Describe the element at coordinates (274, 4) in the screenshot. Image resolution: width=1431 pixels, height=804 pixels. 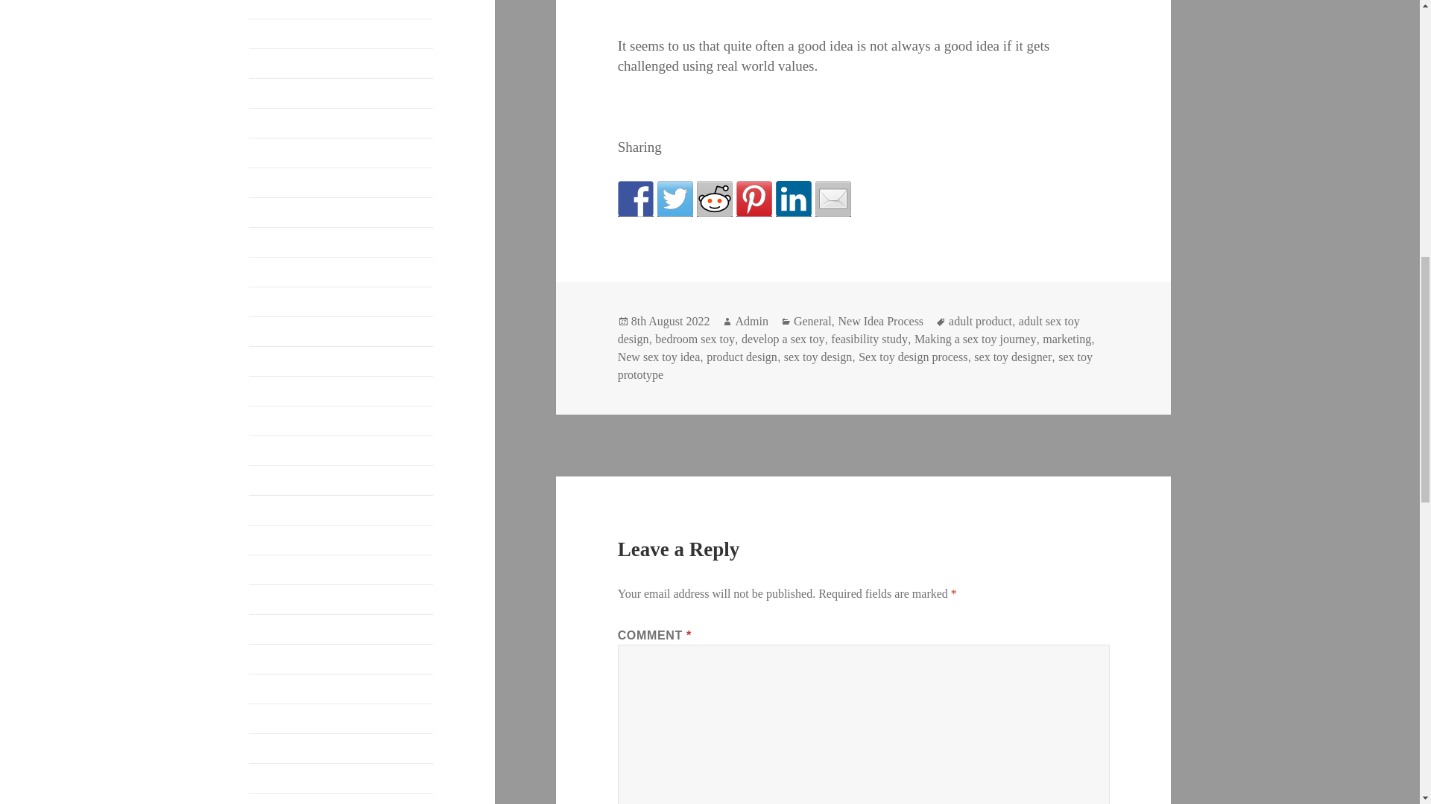
I see `April 2022` at that location.